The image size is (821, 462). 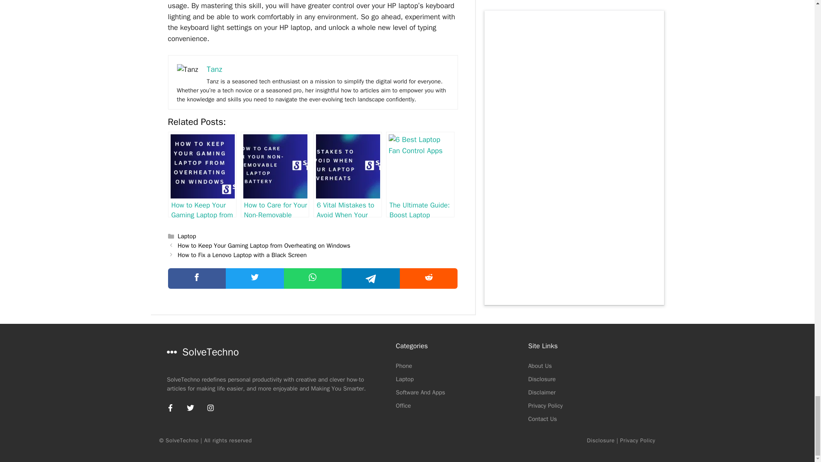 I want to click on How to Keep Your Gaming Laptop from Overheating on Windows 3, so click(x=202, y=166).